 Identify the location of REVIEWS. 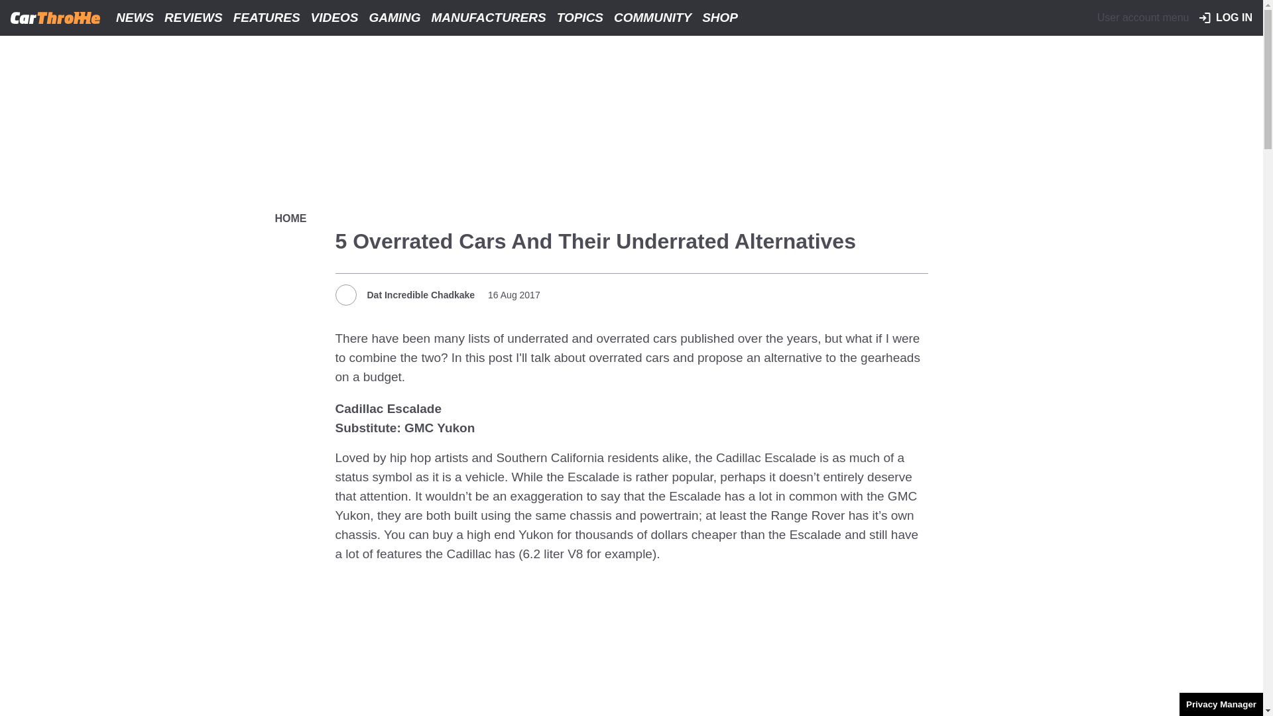
(194, 18).